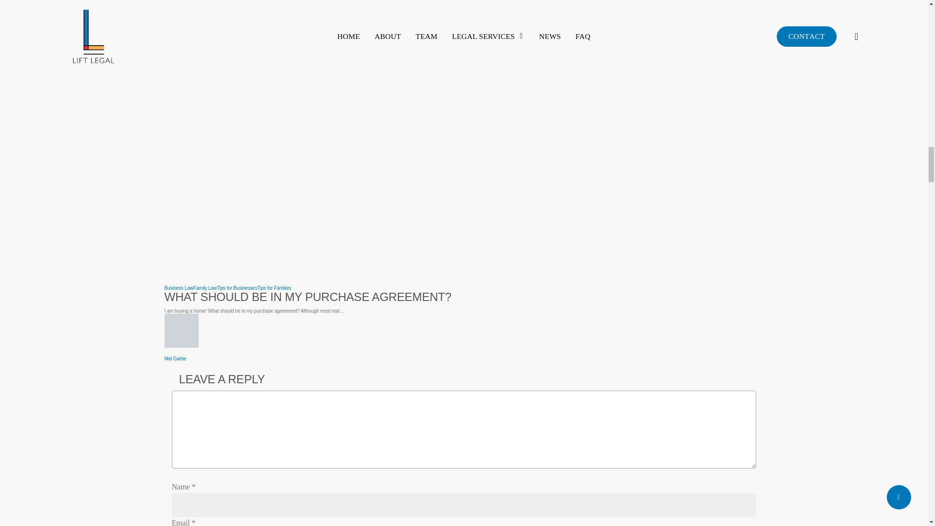  What do you see at coordinates (274, 288) in the screenshot?
I see `Tips for Families` at bounding box center [274, 288].